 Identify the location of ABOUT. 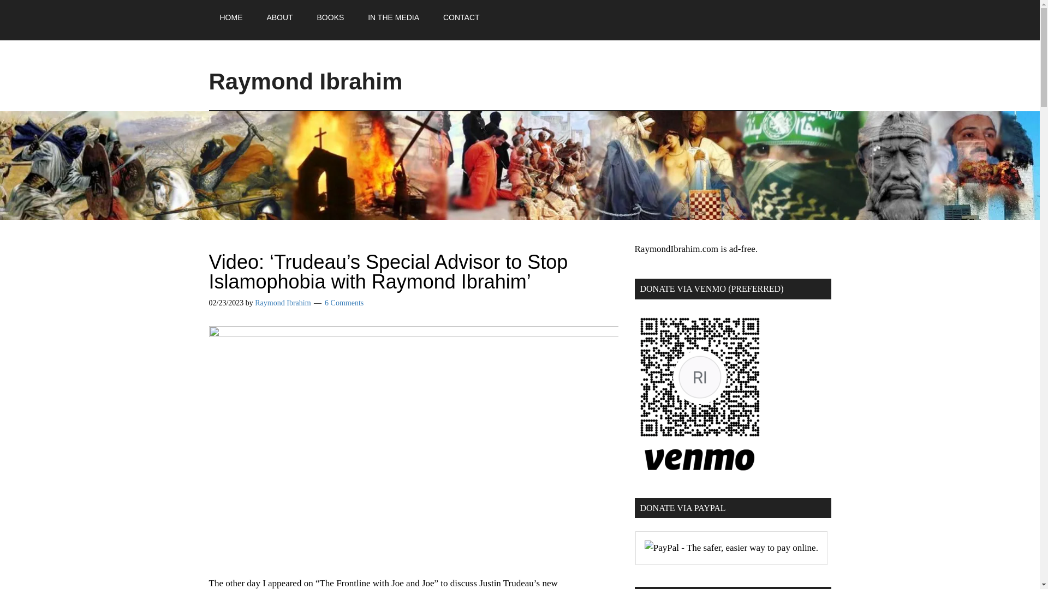
(279, 17).